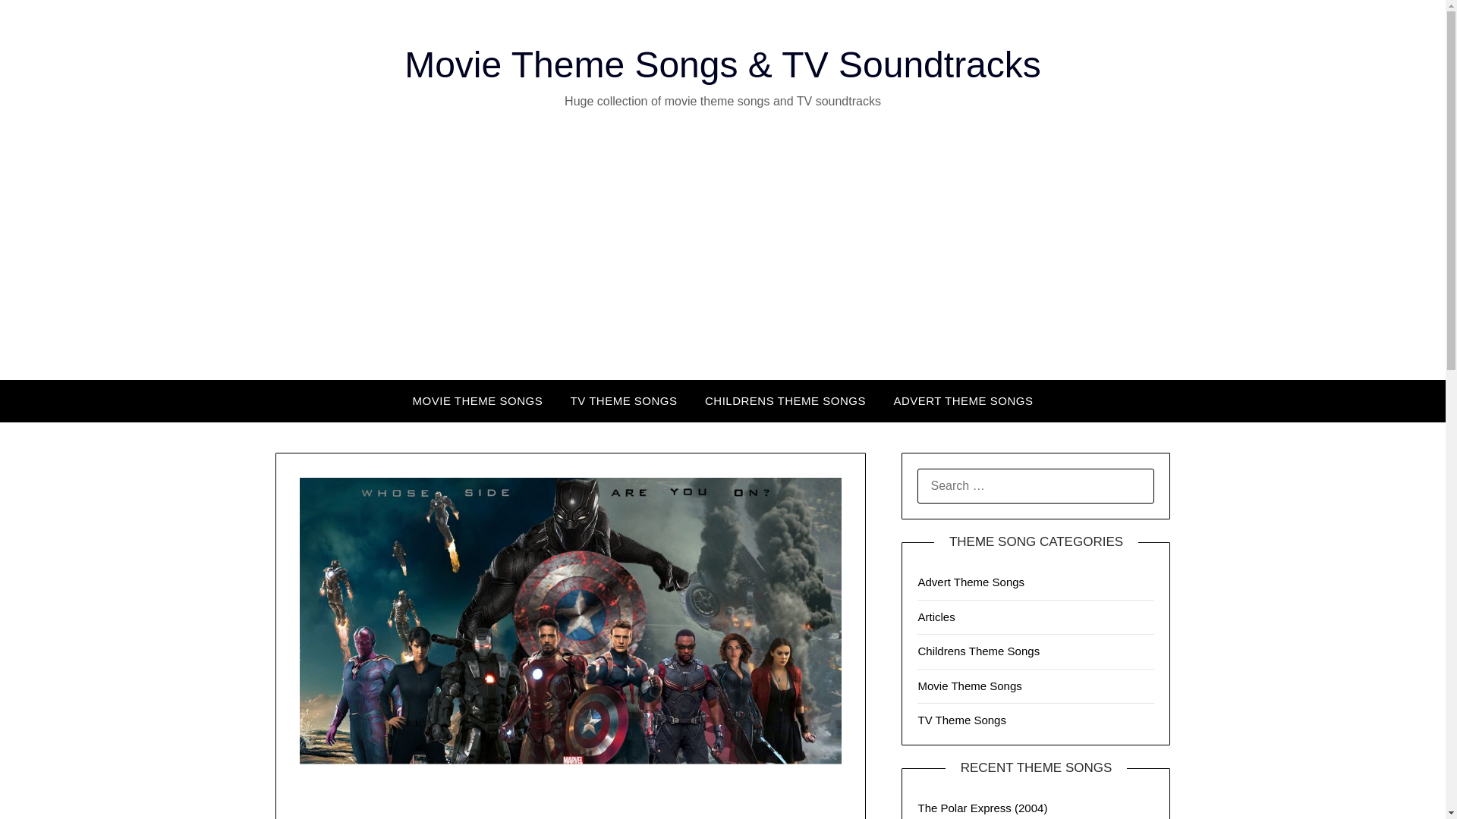 This screenshot has width=1457, height=819. What do you see at coordinates (478, 401) in the screenshot?
I see `MOVIE THEME SONGS` at bounding box center [478, 401].